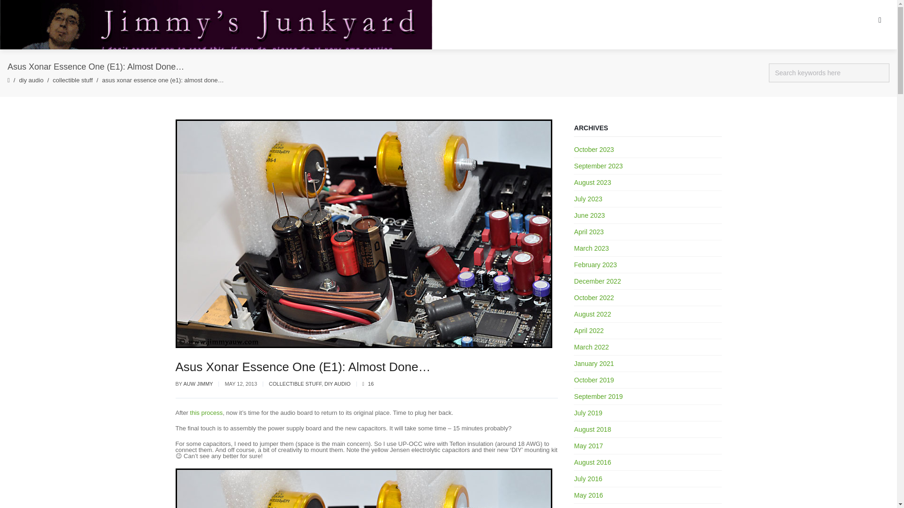  What do you see at coordinates (31, 80) in the screenshot?
I see `diy audio` at bounding box center [31, 80].